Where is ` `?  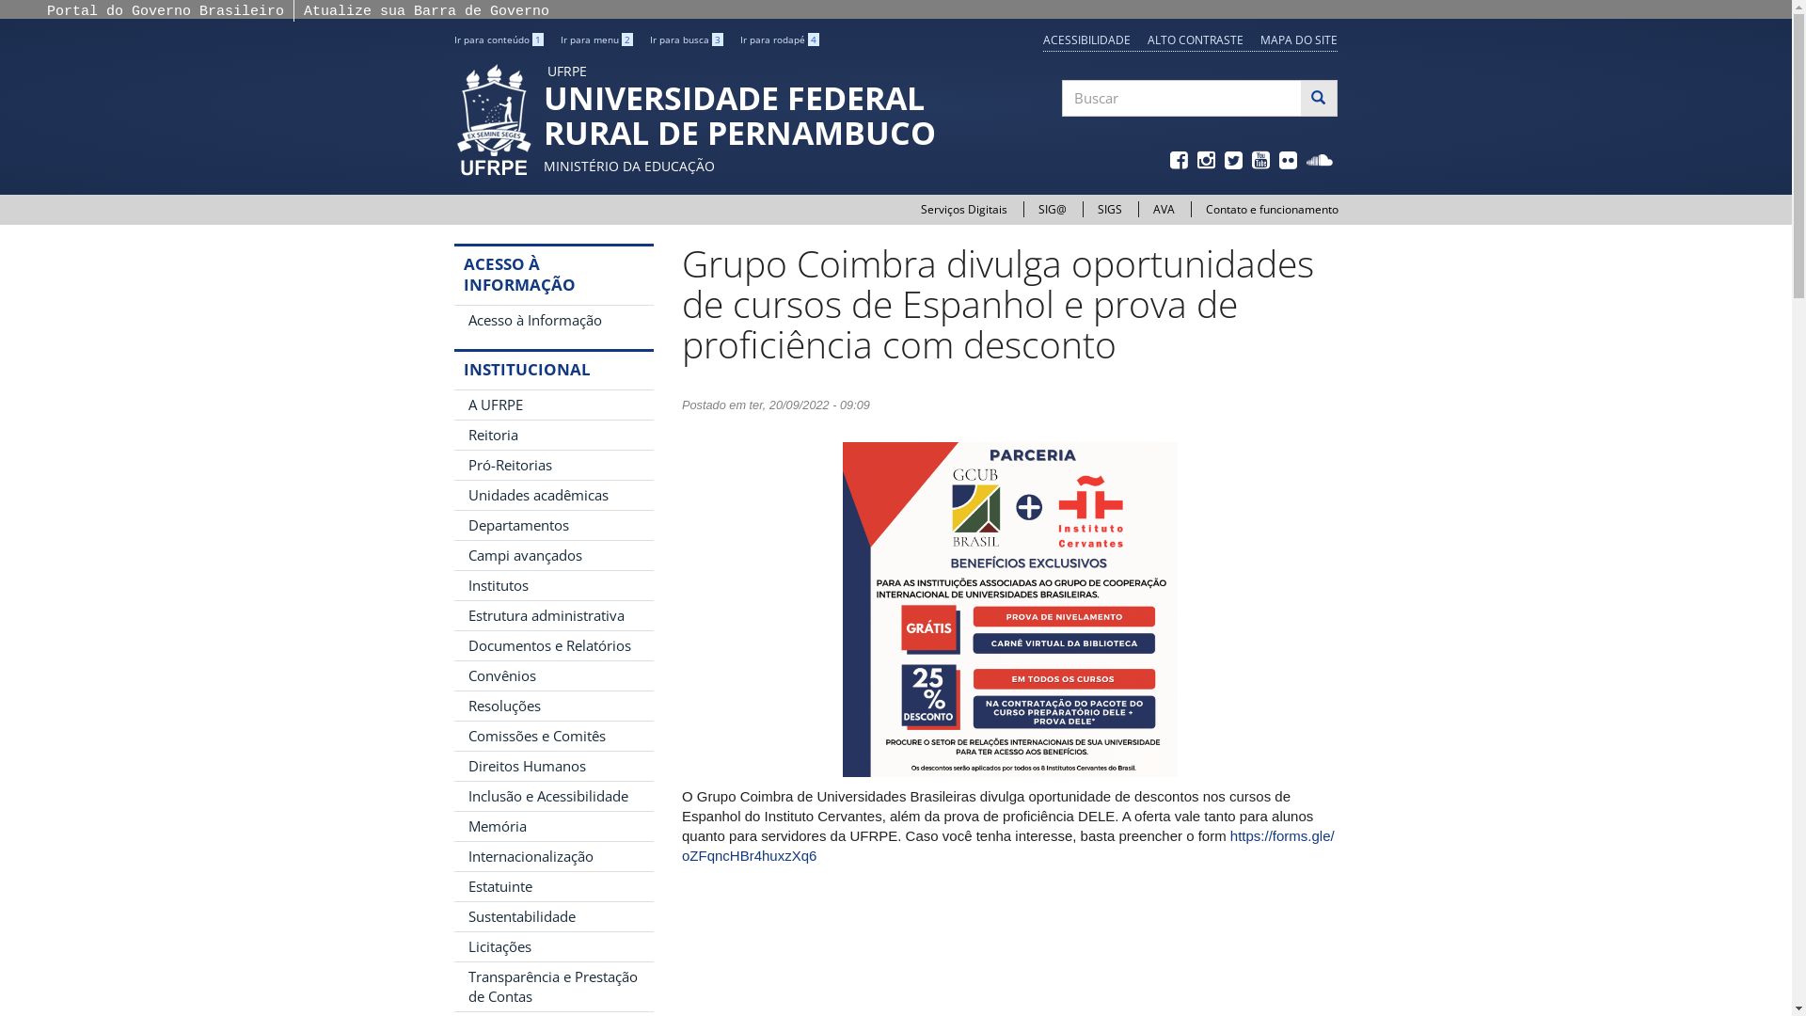   is located at coordinates (1181, 162).